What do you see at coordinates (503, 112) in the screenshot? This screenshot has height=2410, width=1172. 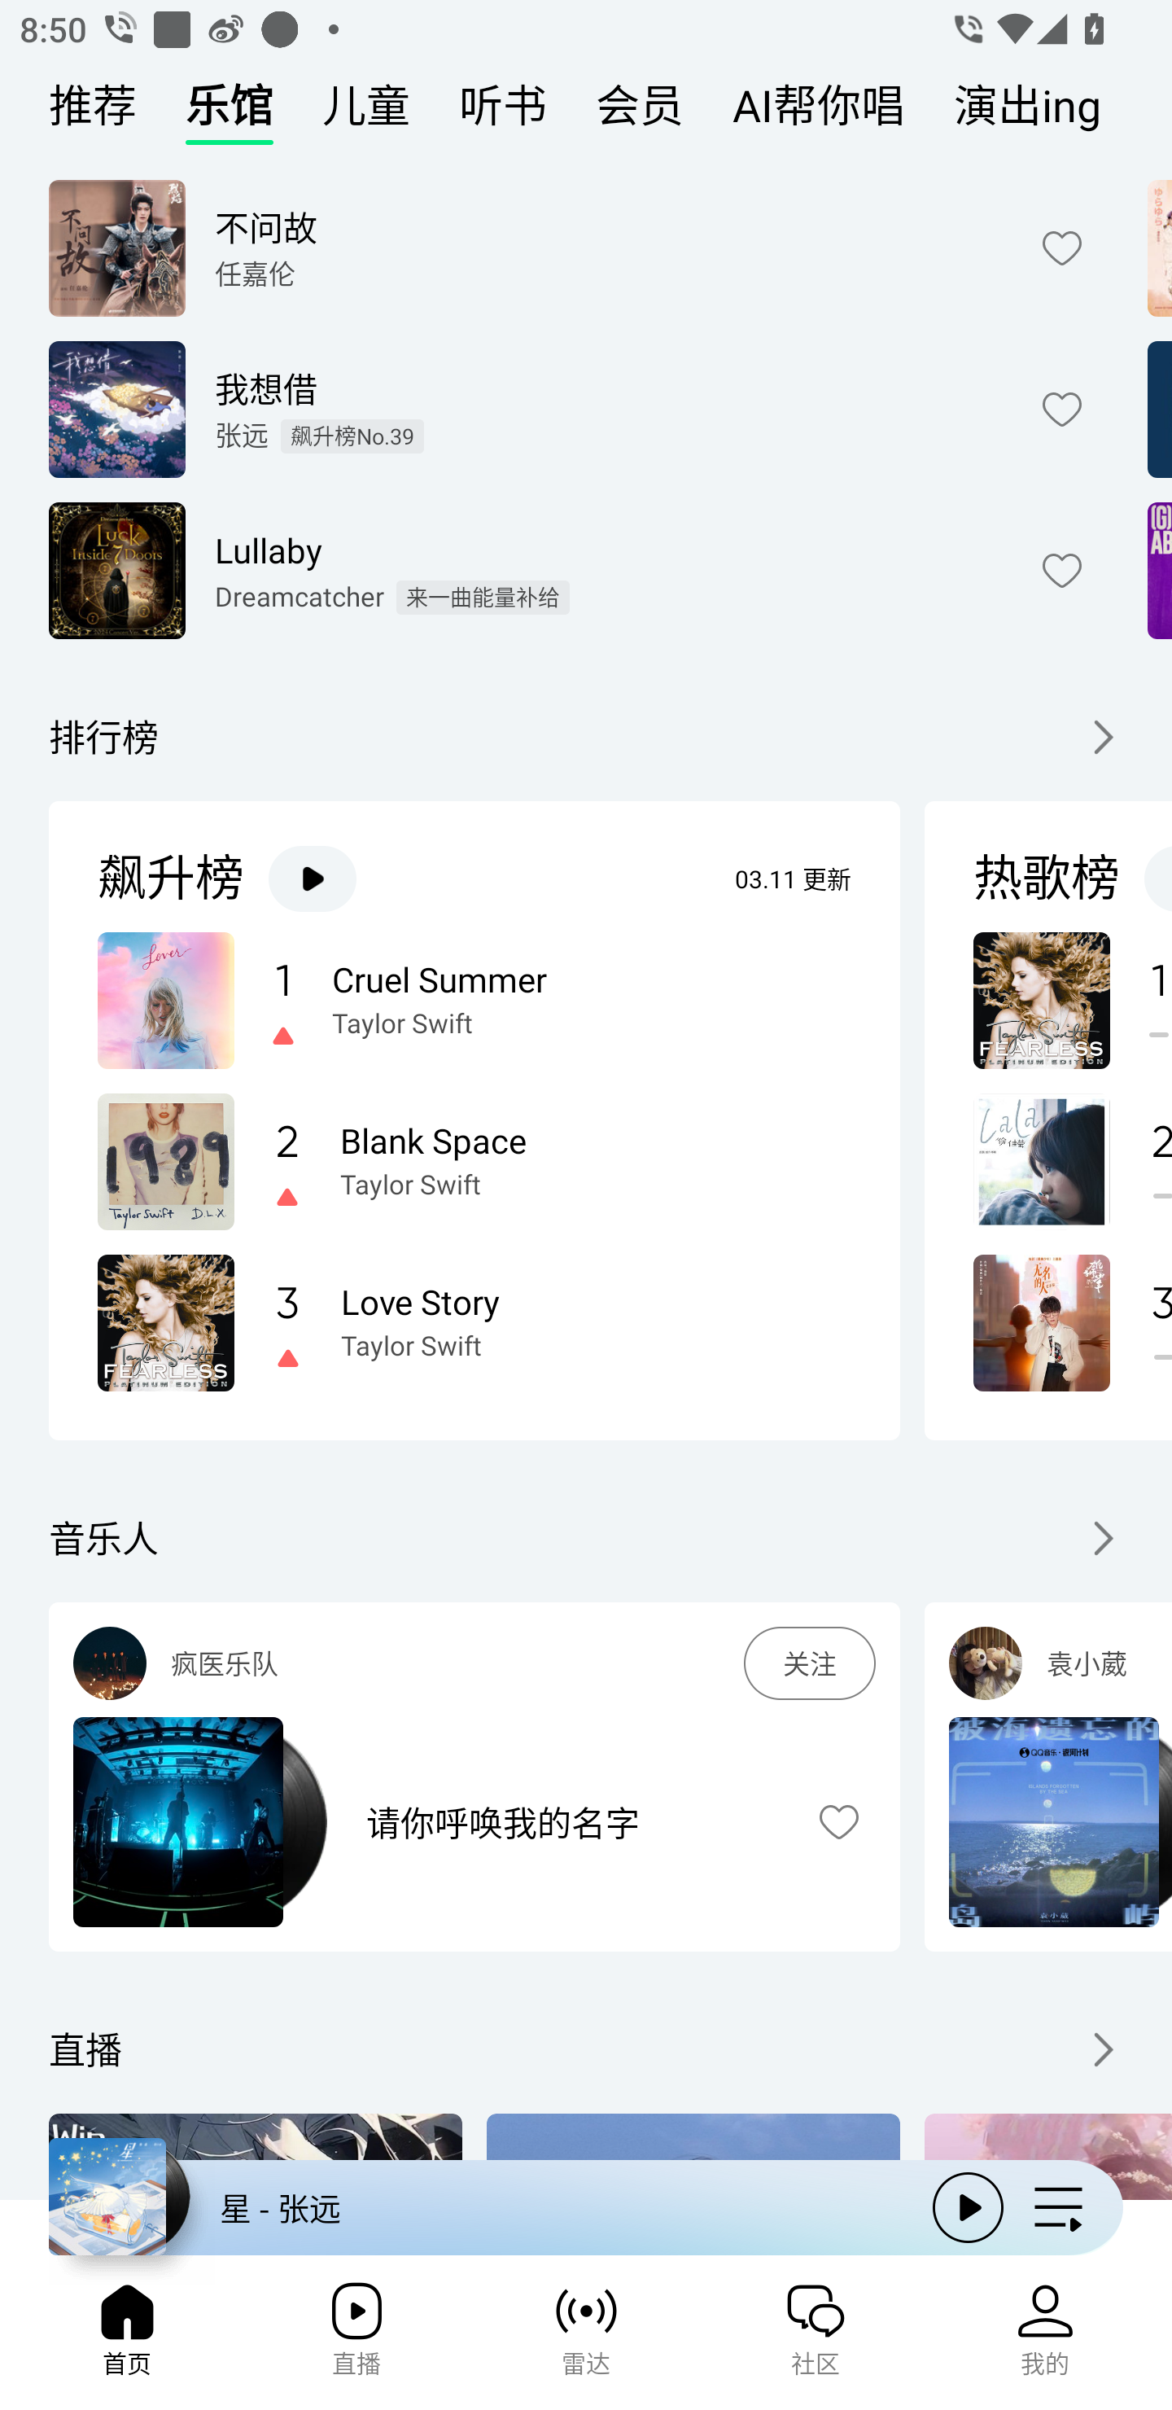 I see `听书` at bounding box center [503, 112].